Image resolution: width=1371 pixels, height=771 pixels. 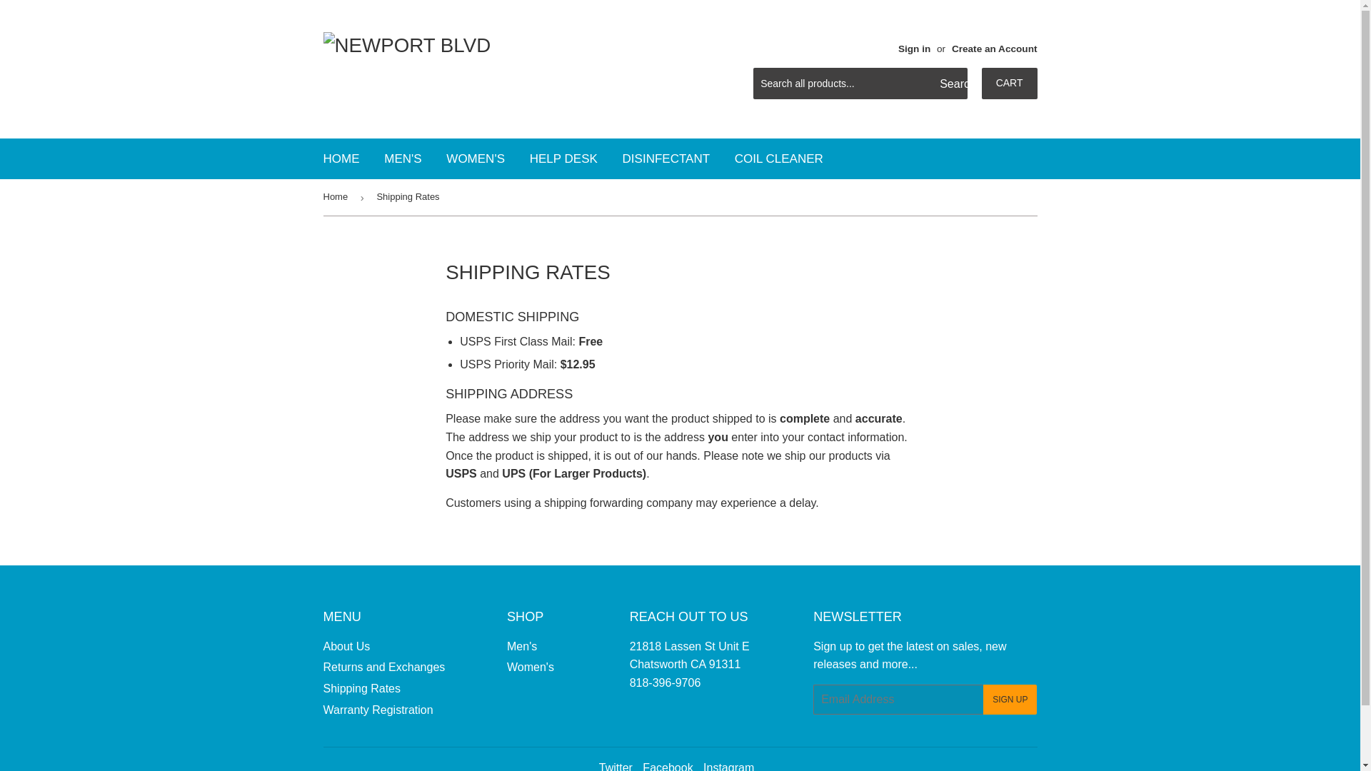 I want to click on Newport Blvd on Facebook, so click(x=667, y=767).